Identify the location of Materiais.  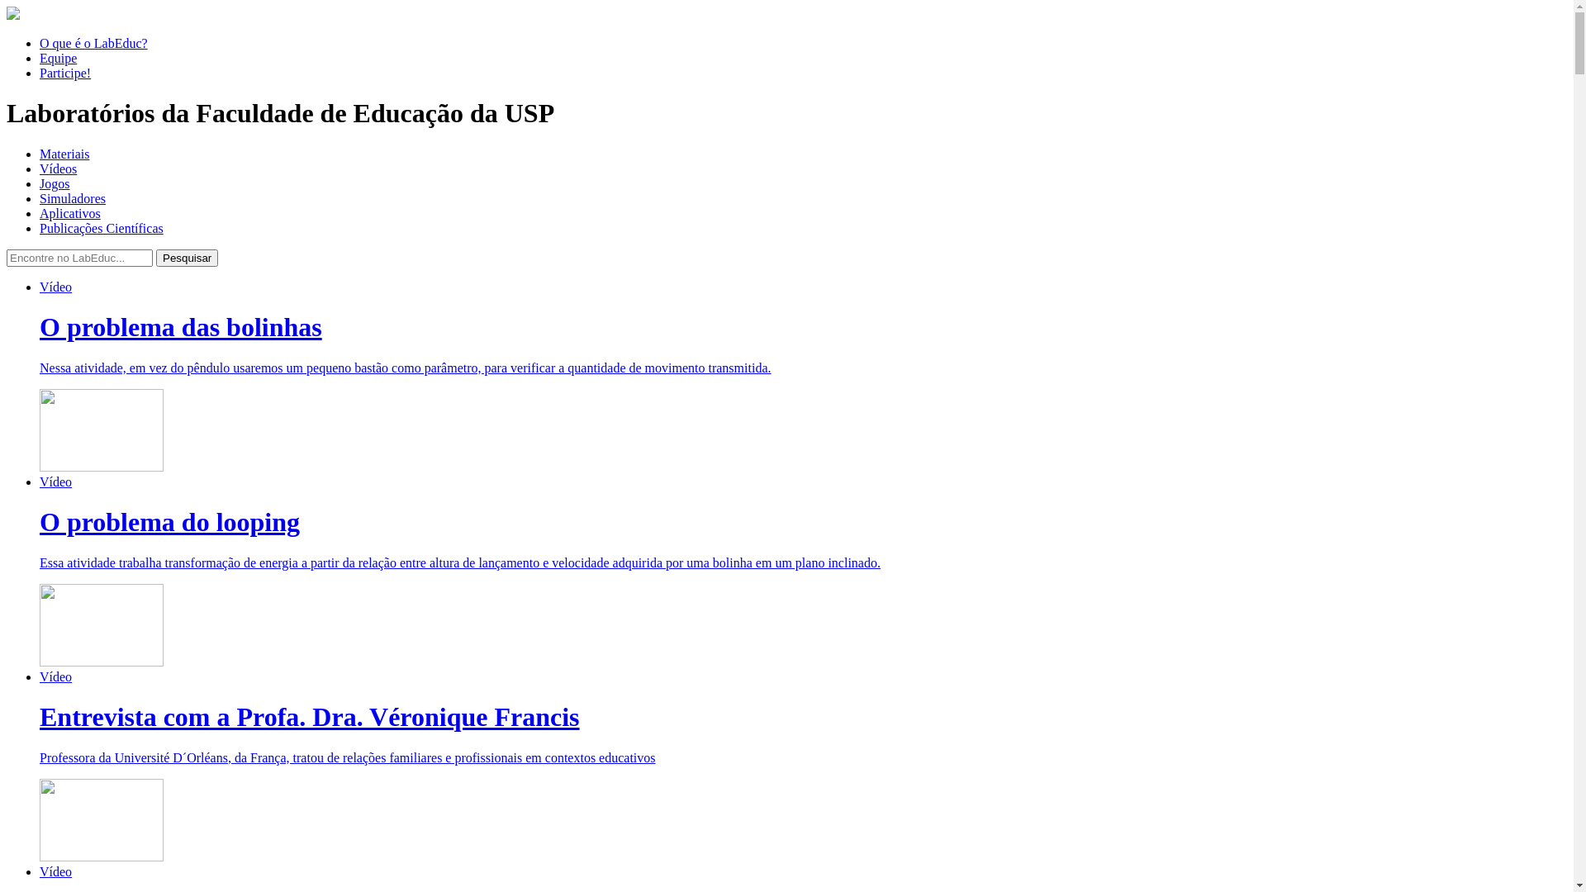
(64, 154).